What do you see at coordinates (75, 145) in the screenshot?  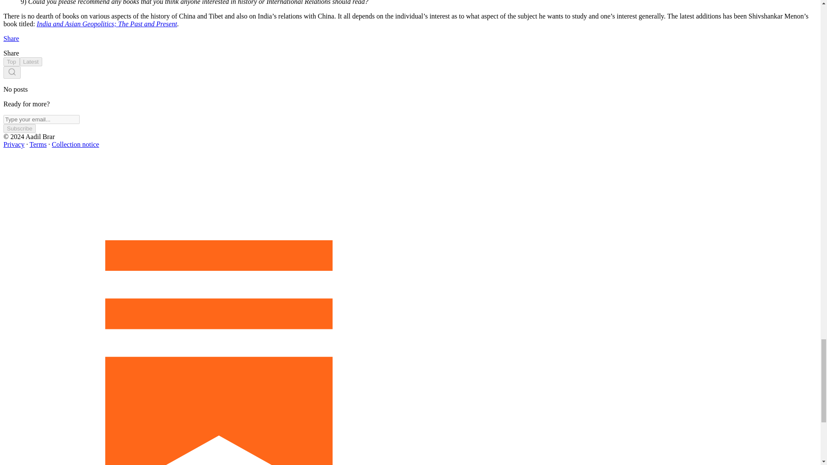 I see `Collection notice` at bounding box center [75, 145].